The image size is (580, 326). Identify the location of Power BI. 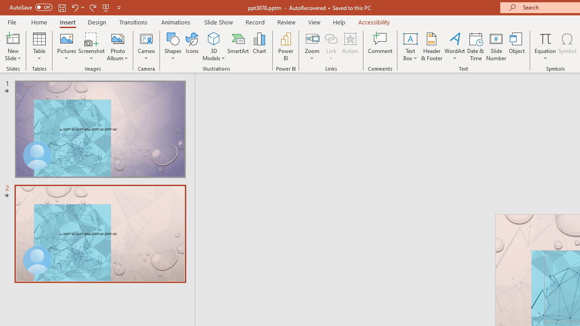
(285, 46).